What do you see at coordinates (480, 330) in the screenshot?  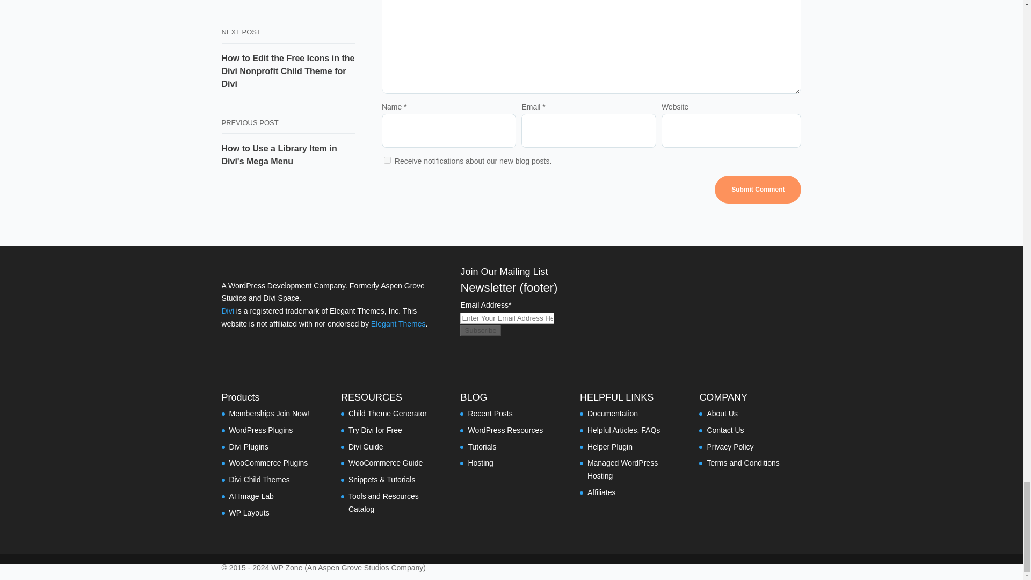 I see `Subscribe` at bounding box center [480, 330].